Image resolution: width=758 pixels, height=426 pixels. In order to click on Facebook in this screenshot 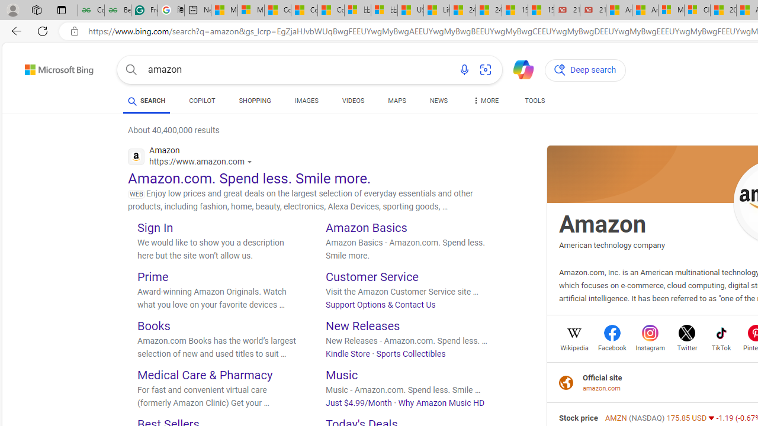, I will do `click(612, 347)`.